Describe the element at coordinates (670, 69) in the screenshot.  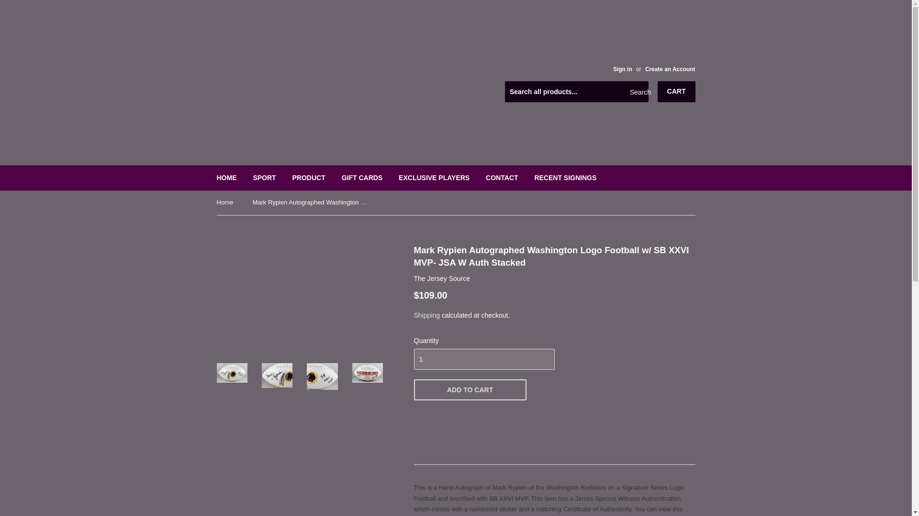
I see `Create an Account` at that location.